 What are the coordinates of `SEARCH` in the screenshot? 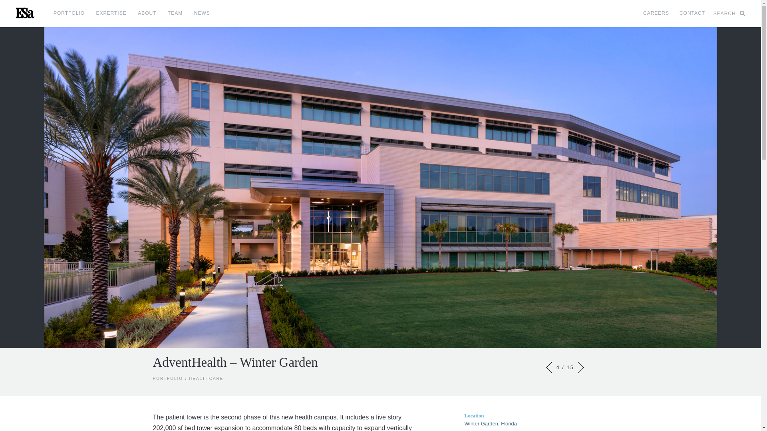 It's located at (729, 16).